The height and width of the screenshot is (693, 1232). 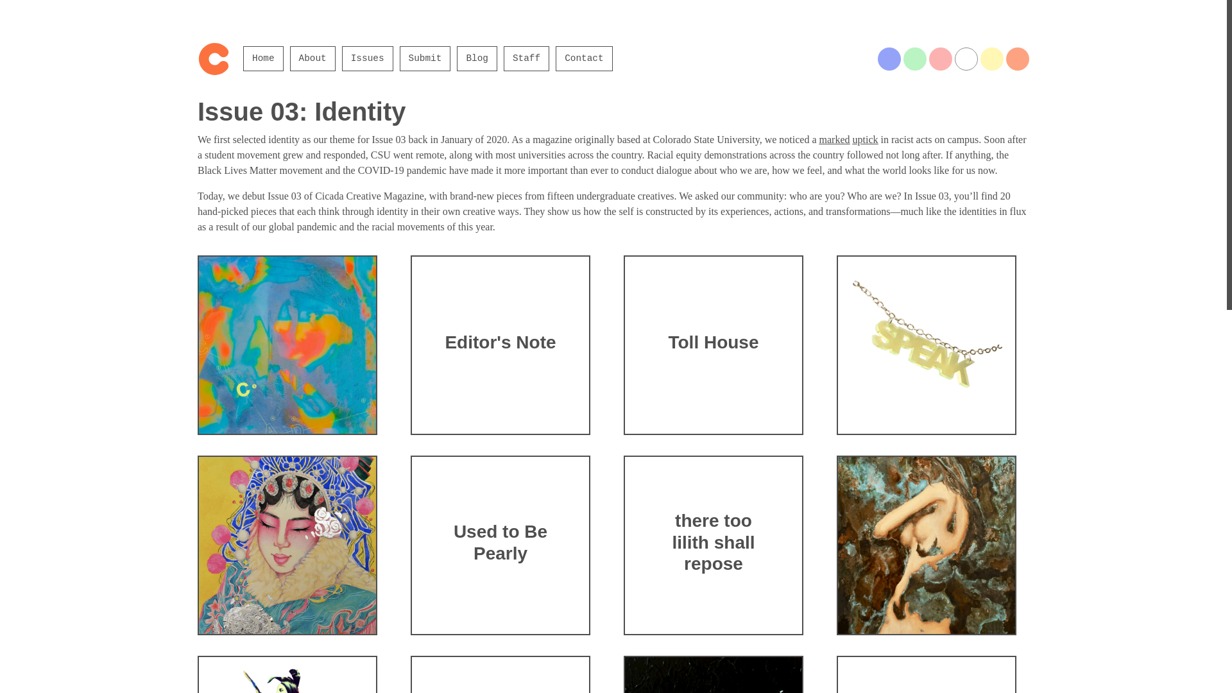 I want to click on marked, so click(x=834, y=139).